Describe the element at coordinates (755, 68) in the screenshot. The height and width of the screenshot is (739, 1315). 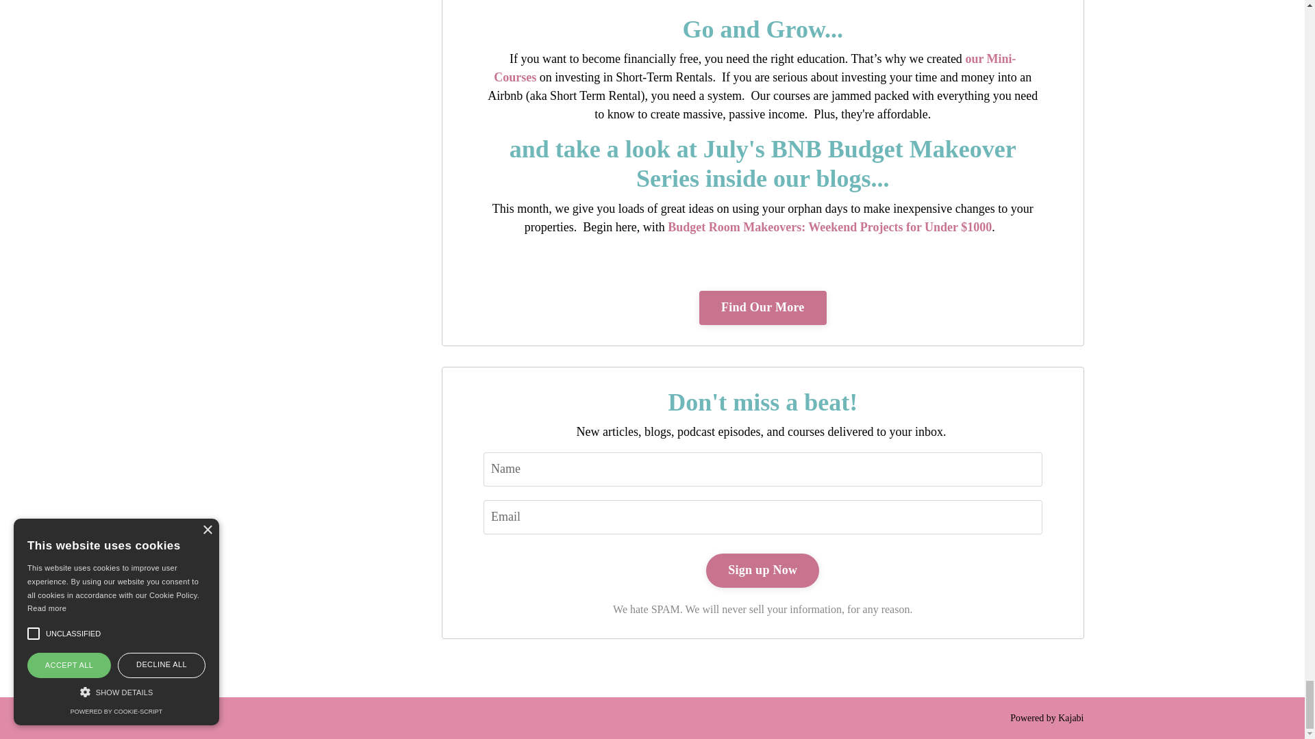
I see ` our Mini-Courses` at that location.